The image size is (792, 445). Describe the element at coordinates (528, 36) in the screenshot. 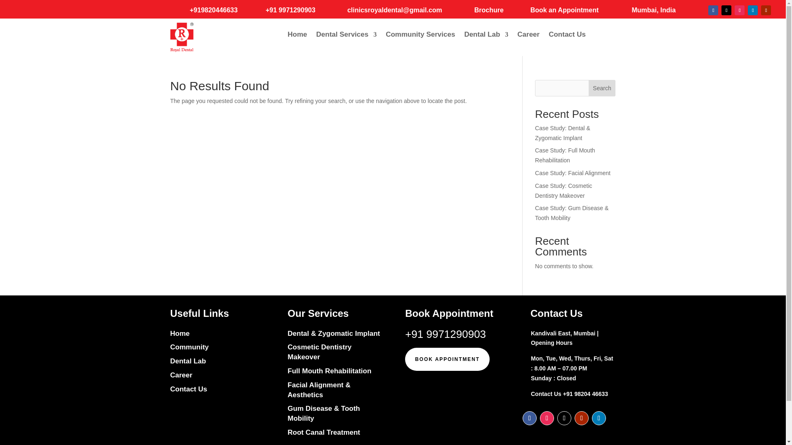

I see `Career` at that location.